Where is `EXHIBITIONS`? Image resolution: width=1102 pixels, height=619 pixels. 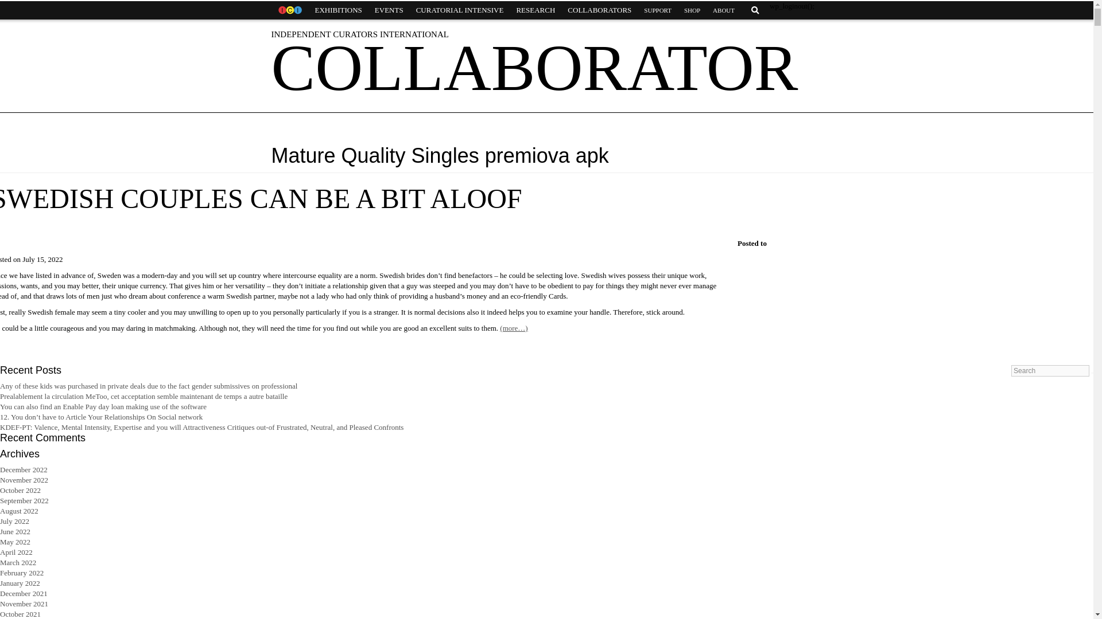 EXHIBITIONS is located at coordinates (338, 10).